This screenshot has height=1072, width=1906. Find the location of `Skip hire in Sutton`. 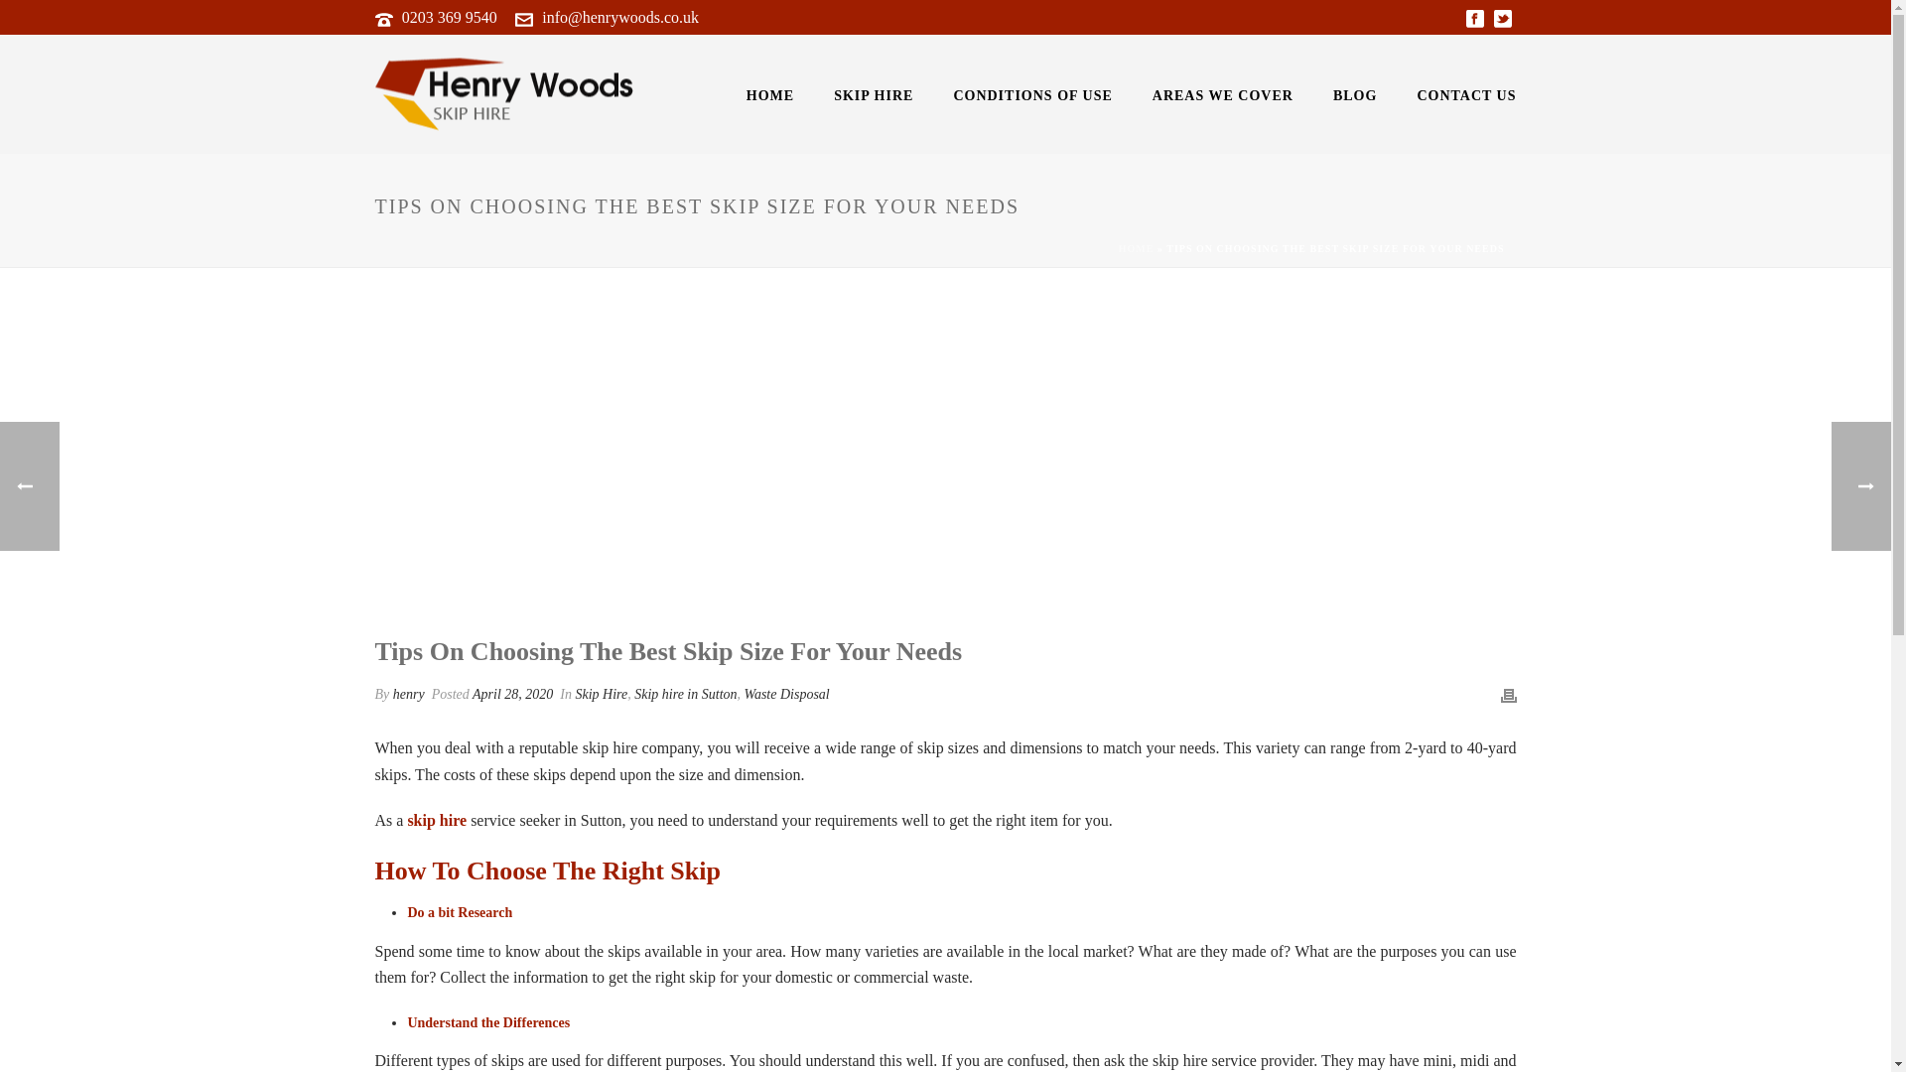

Skip hire in Sutton is located at coordinates (685, 695).